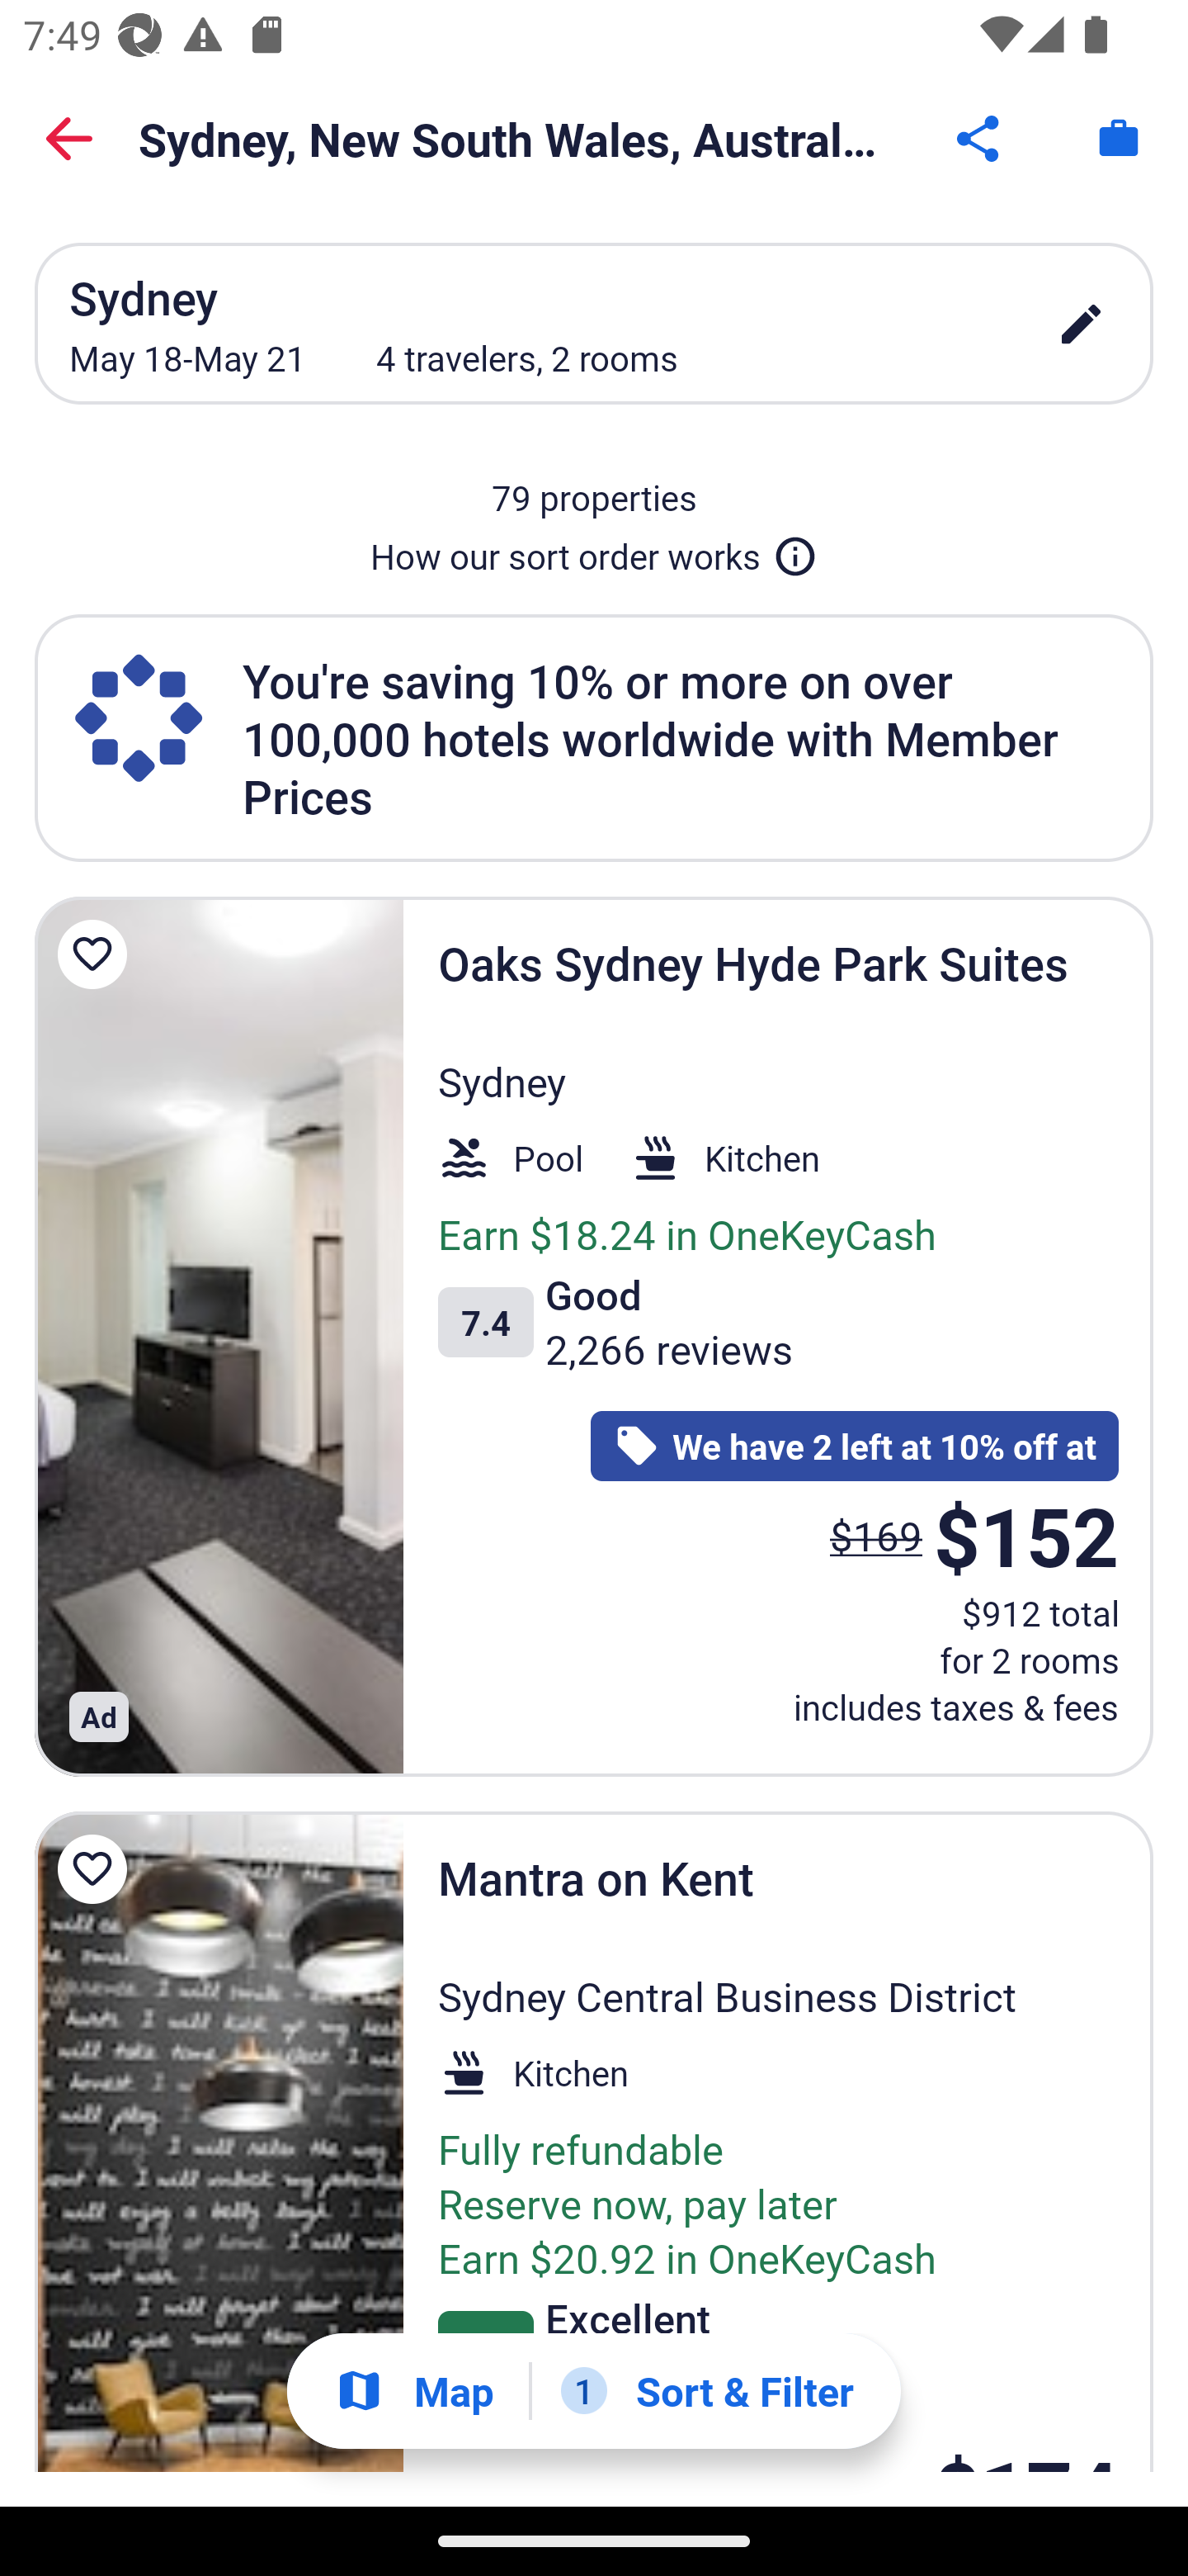 Image resolution: width=1188 pixels, height=2576 pixels. I want to click on Share Button, so click(980, 139).